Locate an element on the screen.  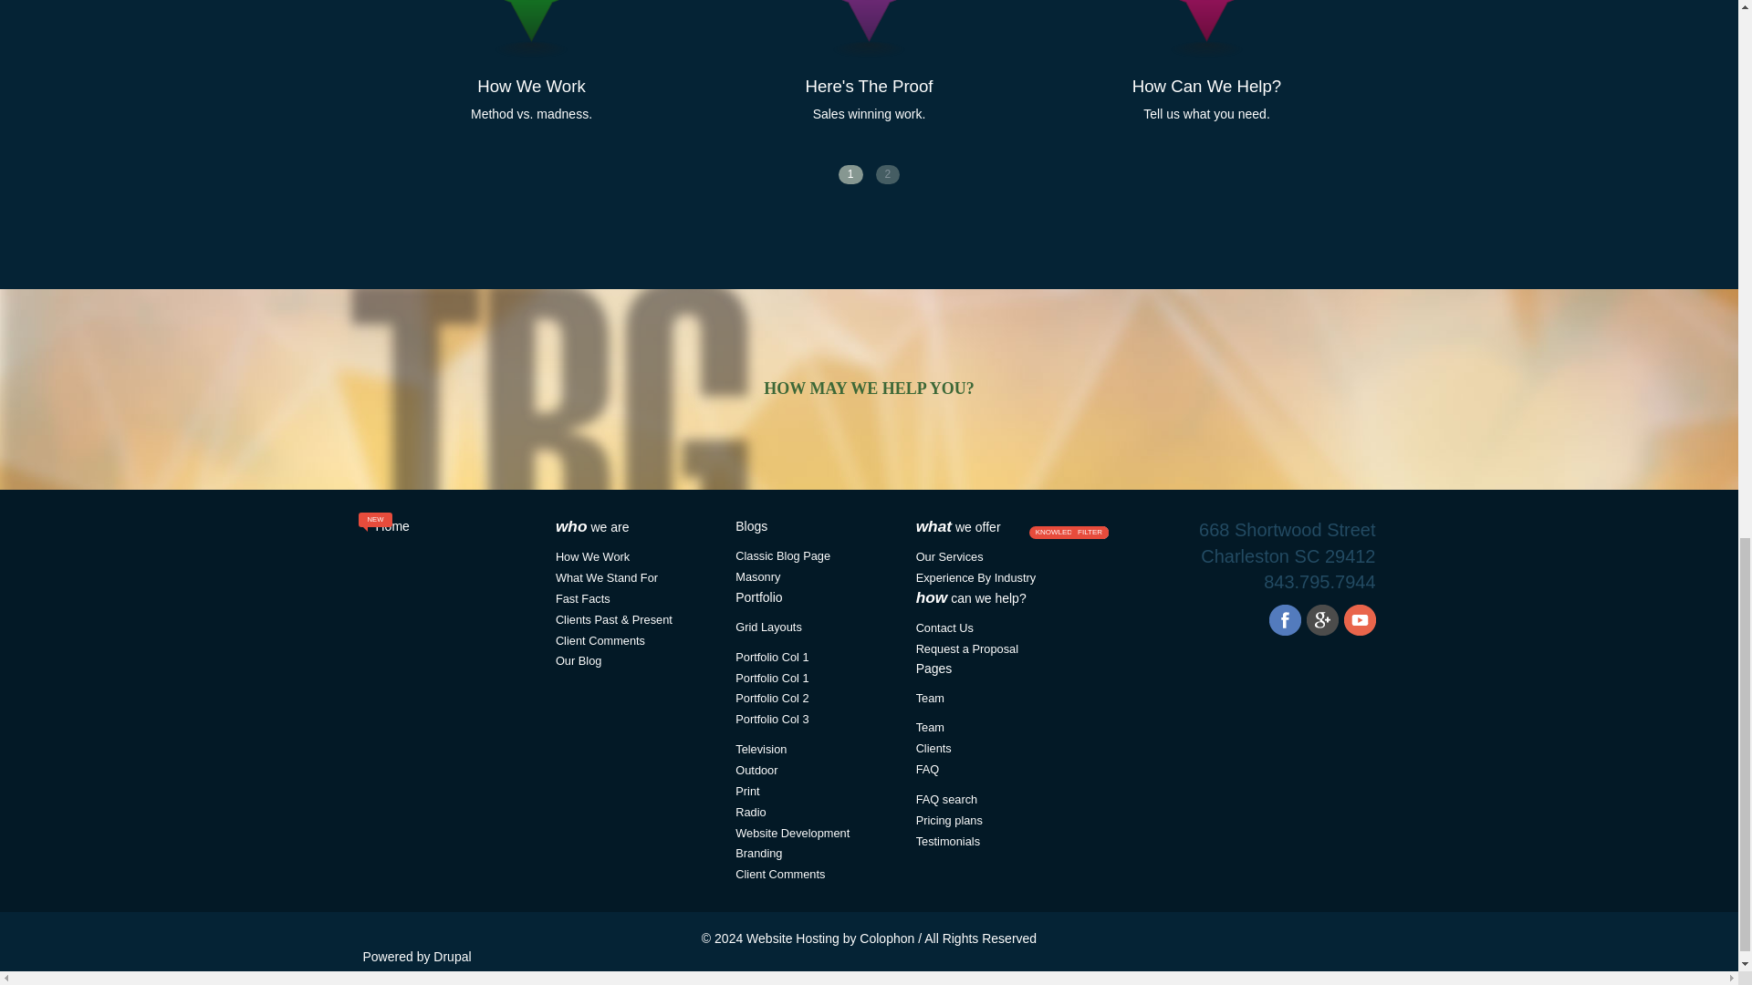
How we work is located at coordinates (768, 627).